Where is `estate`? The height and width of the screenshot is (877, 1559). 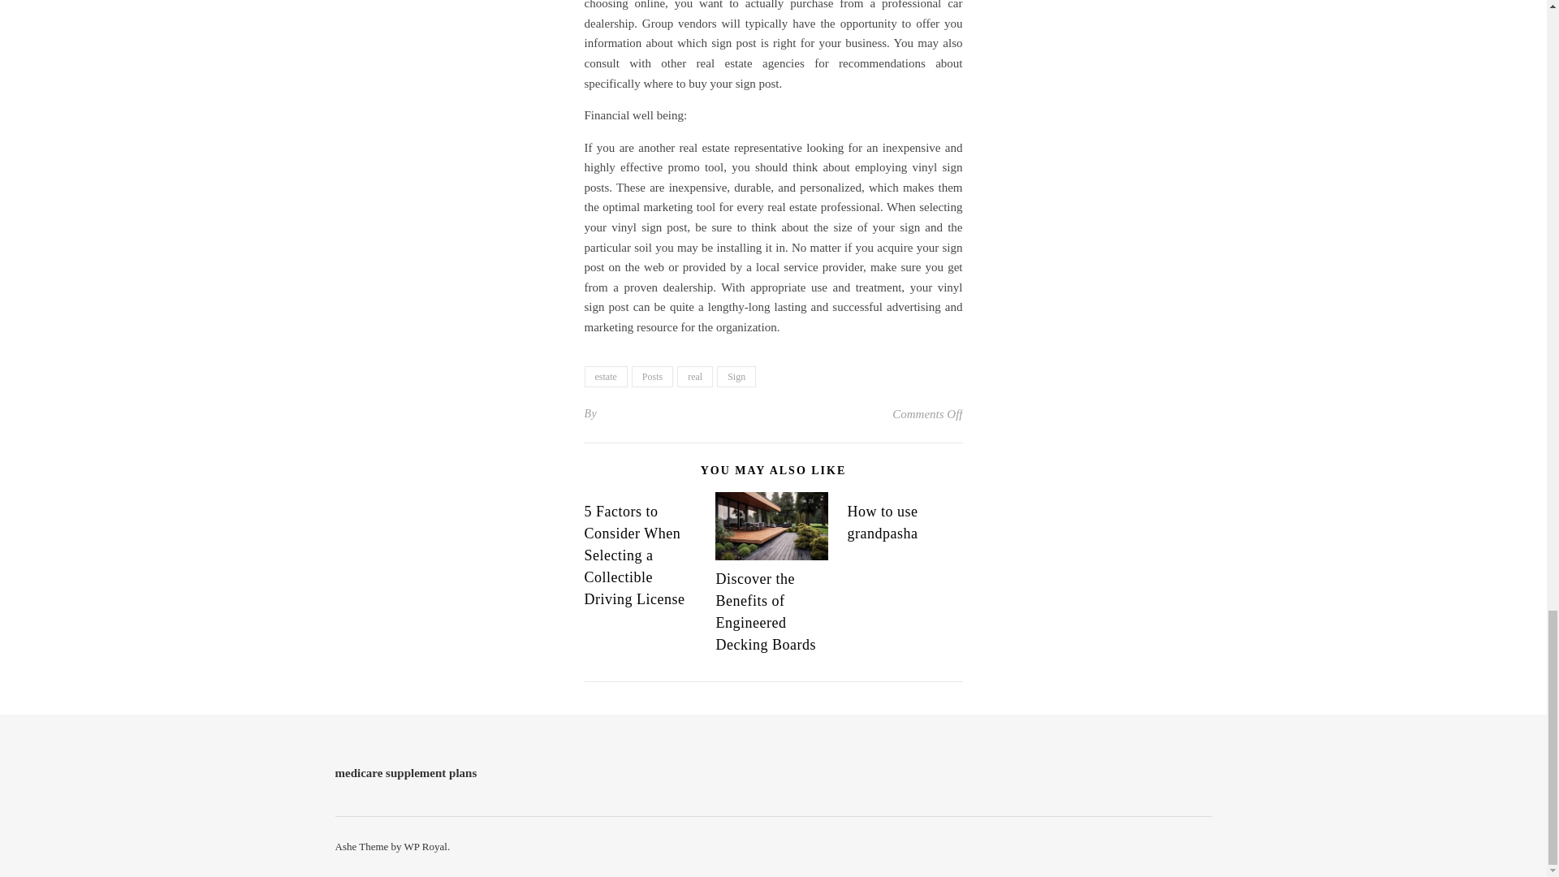
estate is located at coordinates (606, 377).